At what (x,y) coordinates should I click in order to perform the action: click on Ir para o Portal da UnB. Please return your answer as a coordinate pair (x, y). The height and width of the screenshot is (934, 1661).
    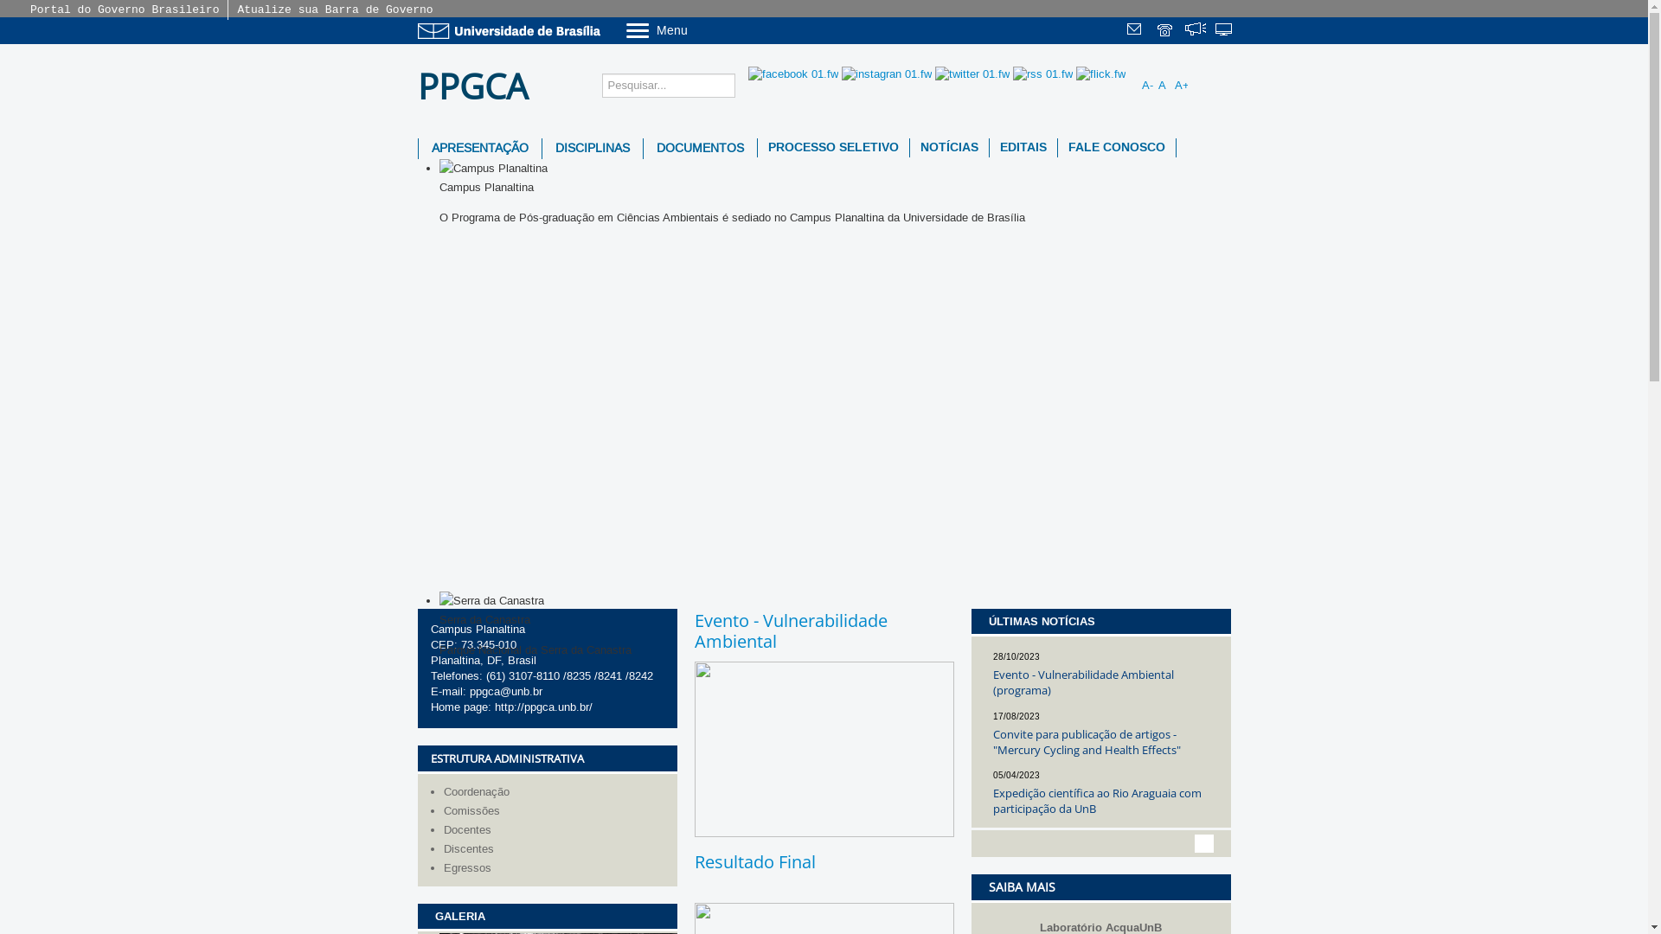
    Looking at the image, I should click on (512, 31).